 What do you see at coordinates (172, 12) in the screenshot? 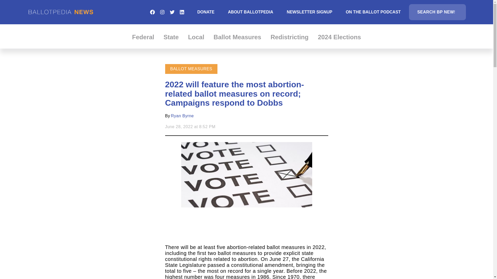
I see `Twitter` at bounding box center [172, 12].